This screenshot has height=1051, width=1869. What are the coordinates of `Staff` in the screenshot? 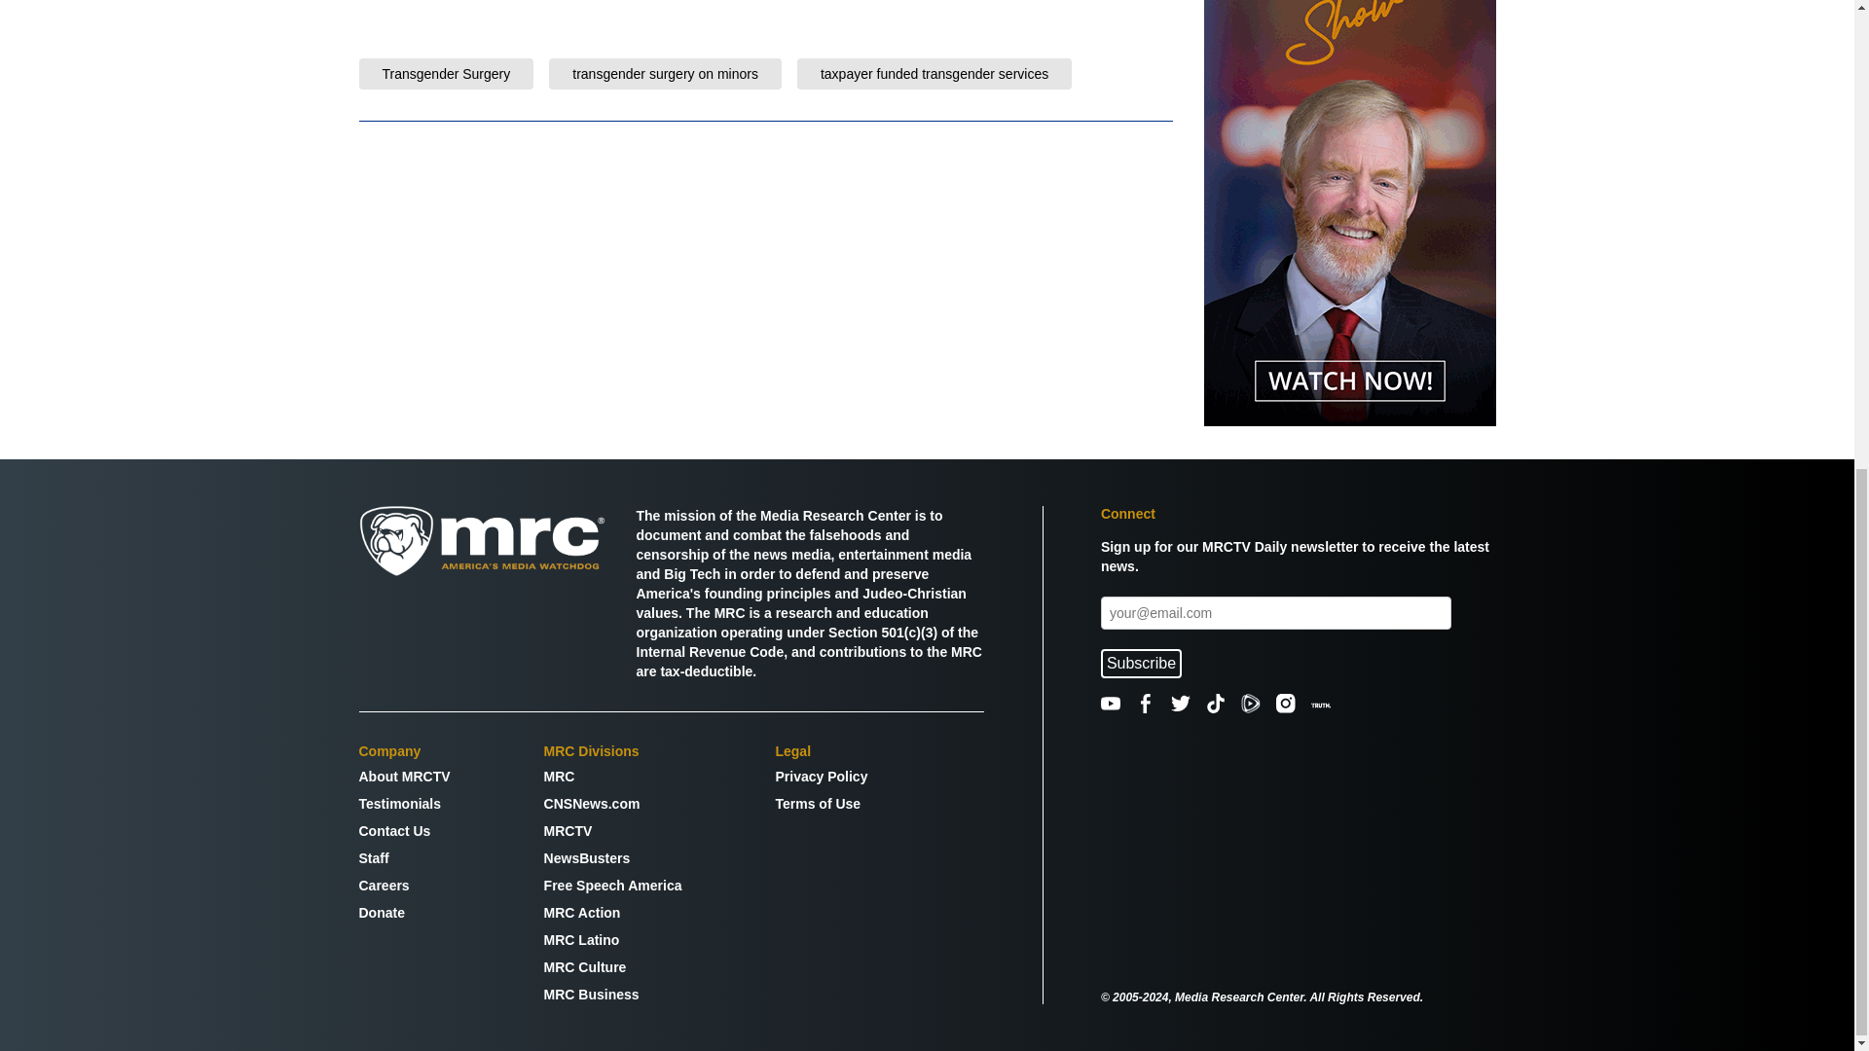 It's located at (404, 858).